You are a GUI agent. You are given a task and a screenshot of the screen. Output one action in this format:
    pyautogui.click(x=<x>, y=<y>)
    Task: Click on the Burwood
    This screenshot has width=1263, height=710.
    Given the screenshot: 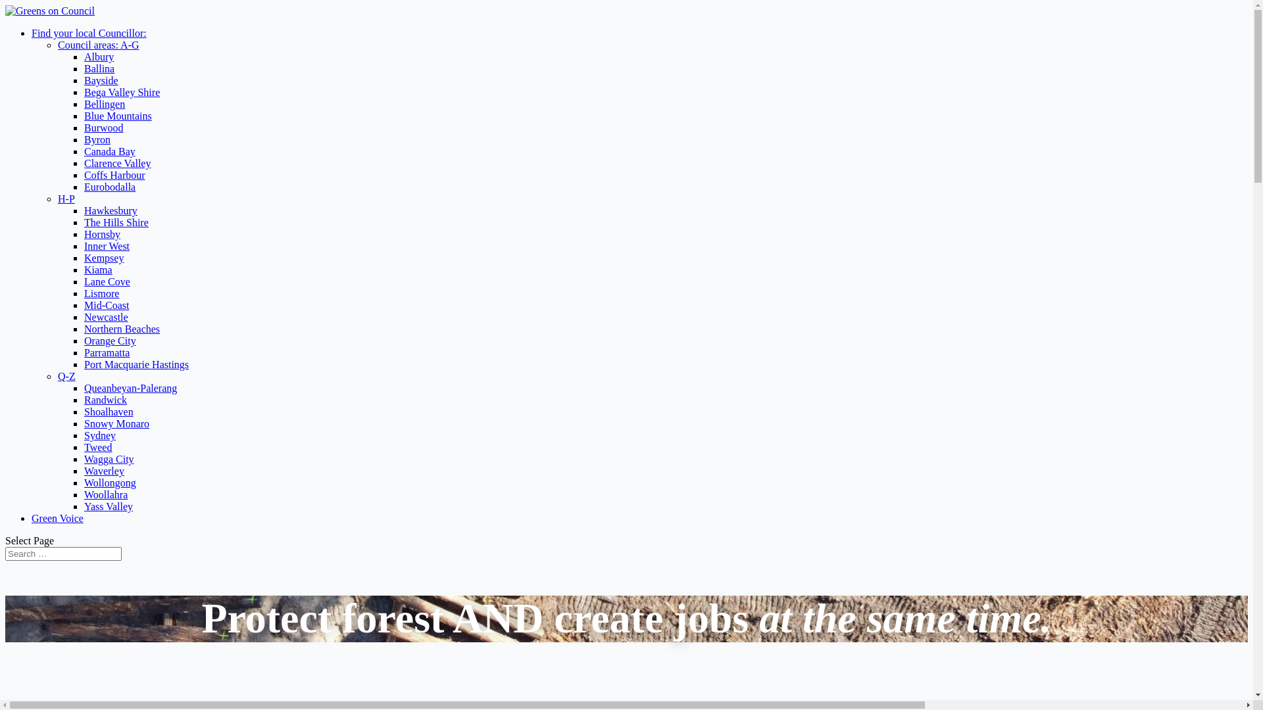 What is the action you would take?
    pyautogui.click(x=104, y=128)
    